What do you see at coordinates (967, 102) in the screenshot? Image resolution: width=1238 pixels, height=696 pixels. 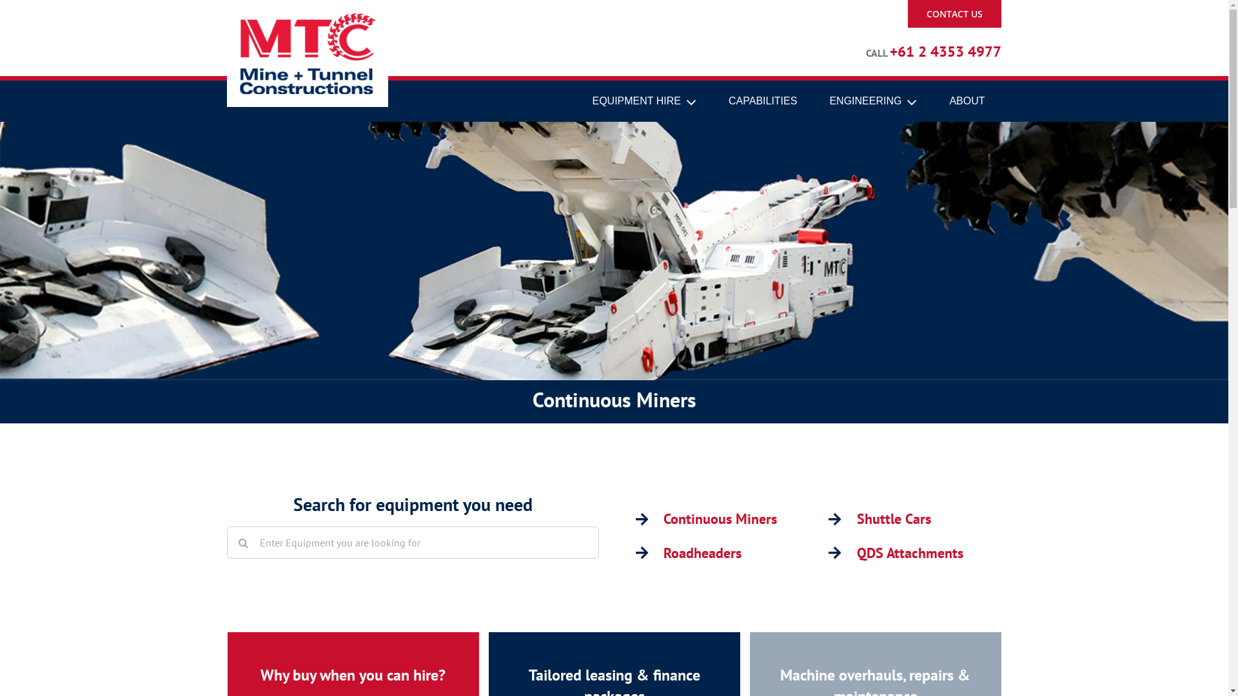 I see `ABOUT` at bounding box center [967, 102].